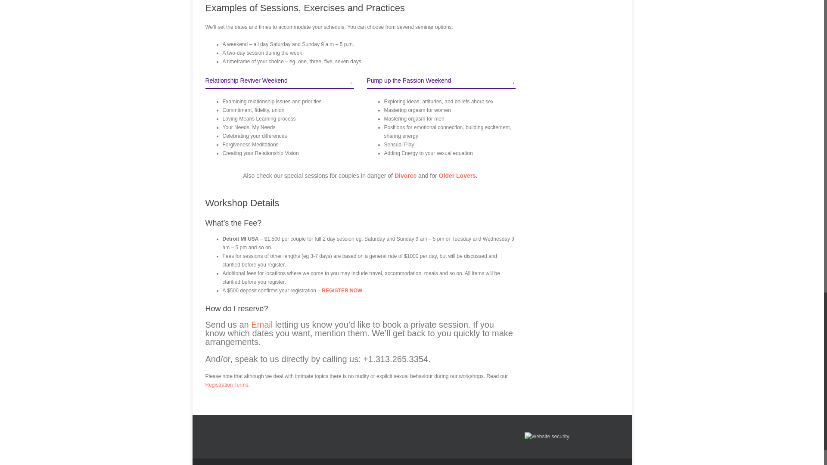 The width and height of the screenshot is (827, 465). I want to click on Divorce, so click(405, 175).